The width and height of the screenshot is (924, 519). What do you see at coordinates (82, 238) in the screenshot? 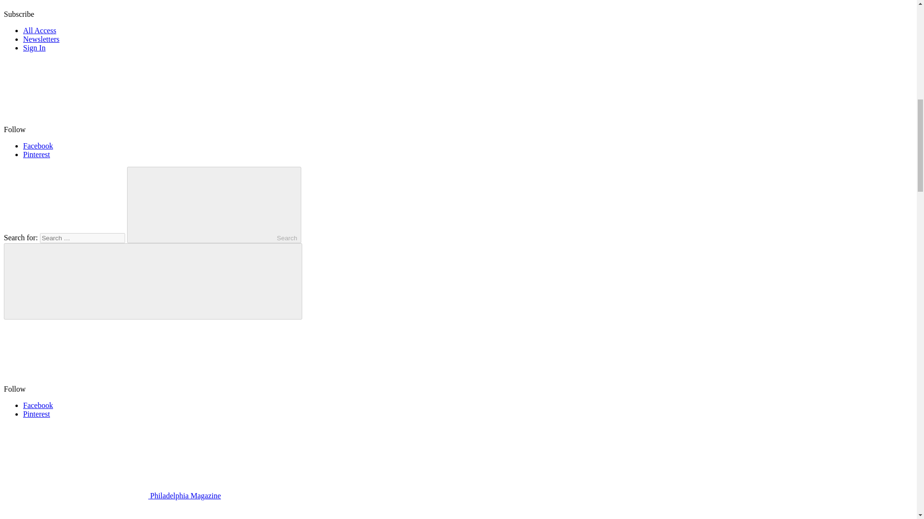
I see `Search for:` at bounding box center [82, 238].